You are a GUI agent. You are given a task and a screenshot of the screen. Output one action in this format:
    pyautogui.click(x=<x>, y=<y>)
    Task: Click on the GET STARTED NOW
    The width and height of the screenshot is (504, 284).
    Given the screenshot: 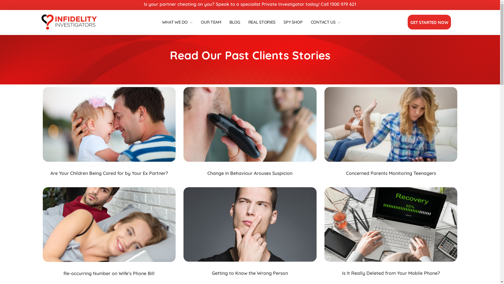 What is the action you would take?
    pyautogui.click(x=429, y=22)
    